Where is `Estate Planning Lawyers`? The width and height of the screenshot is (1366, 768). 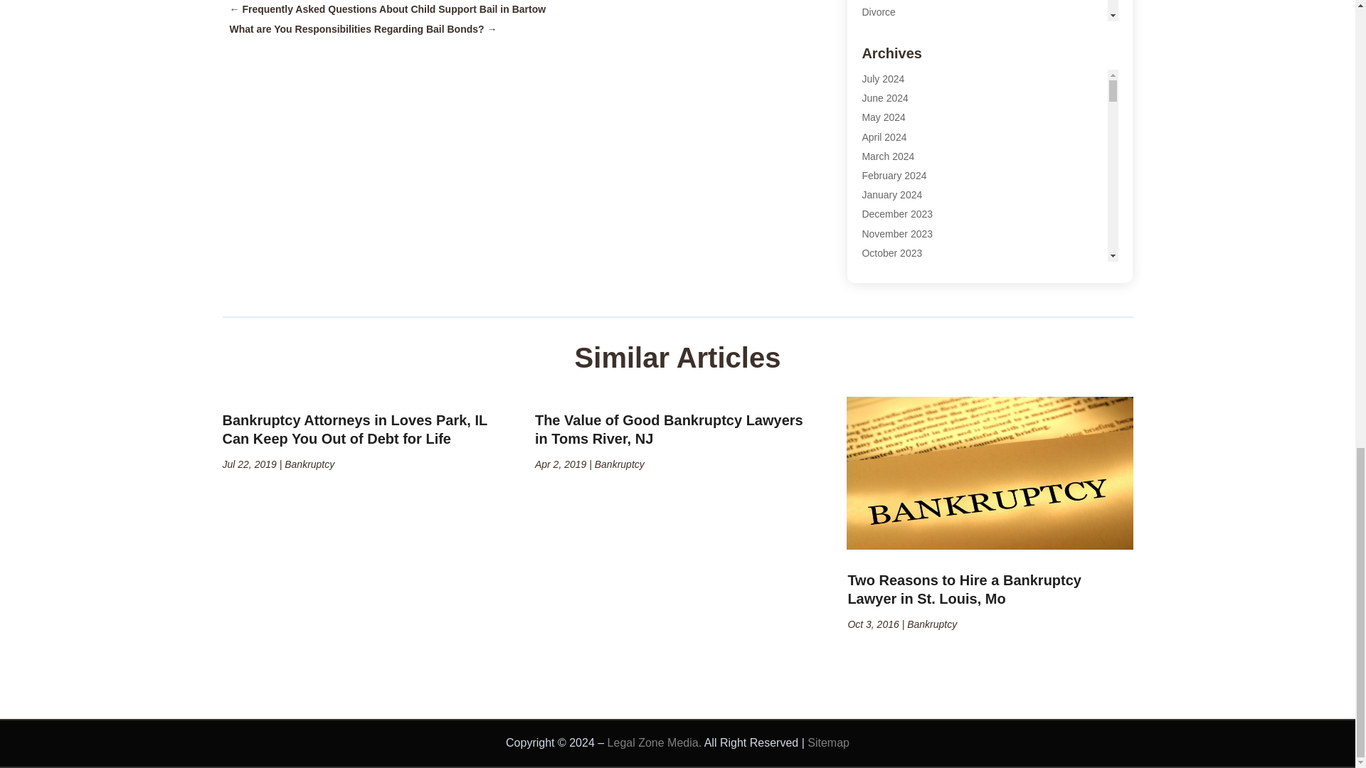
Estate Planning Lawyers is located at coordinates (916, 31).